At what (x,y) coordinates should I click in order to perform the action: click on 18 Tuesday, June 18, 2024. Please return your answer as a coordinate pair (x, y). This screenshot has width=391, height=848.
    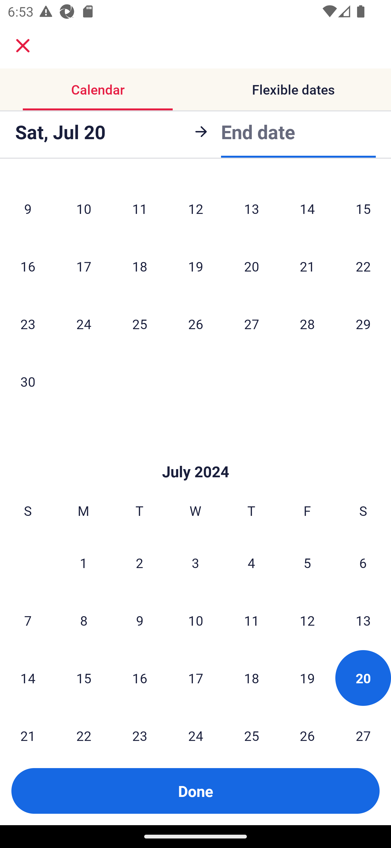
    Looking at the image, I should click on (140, 266).